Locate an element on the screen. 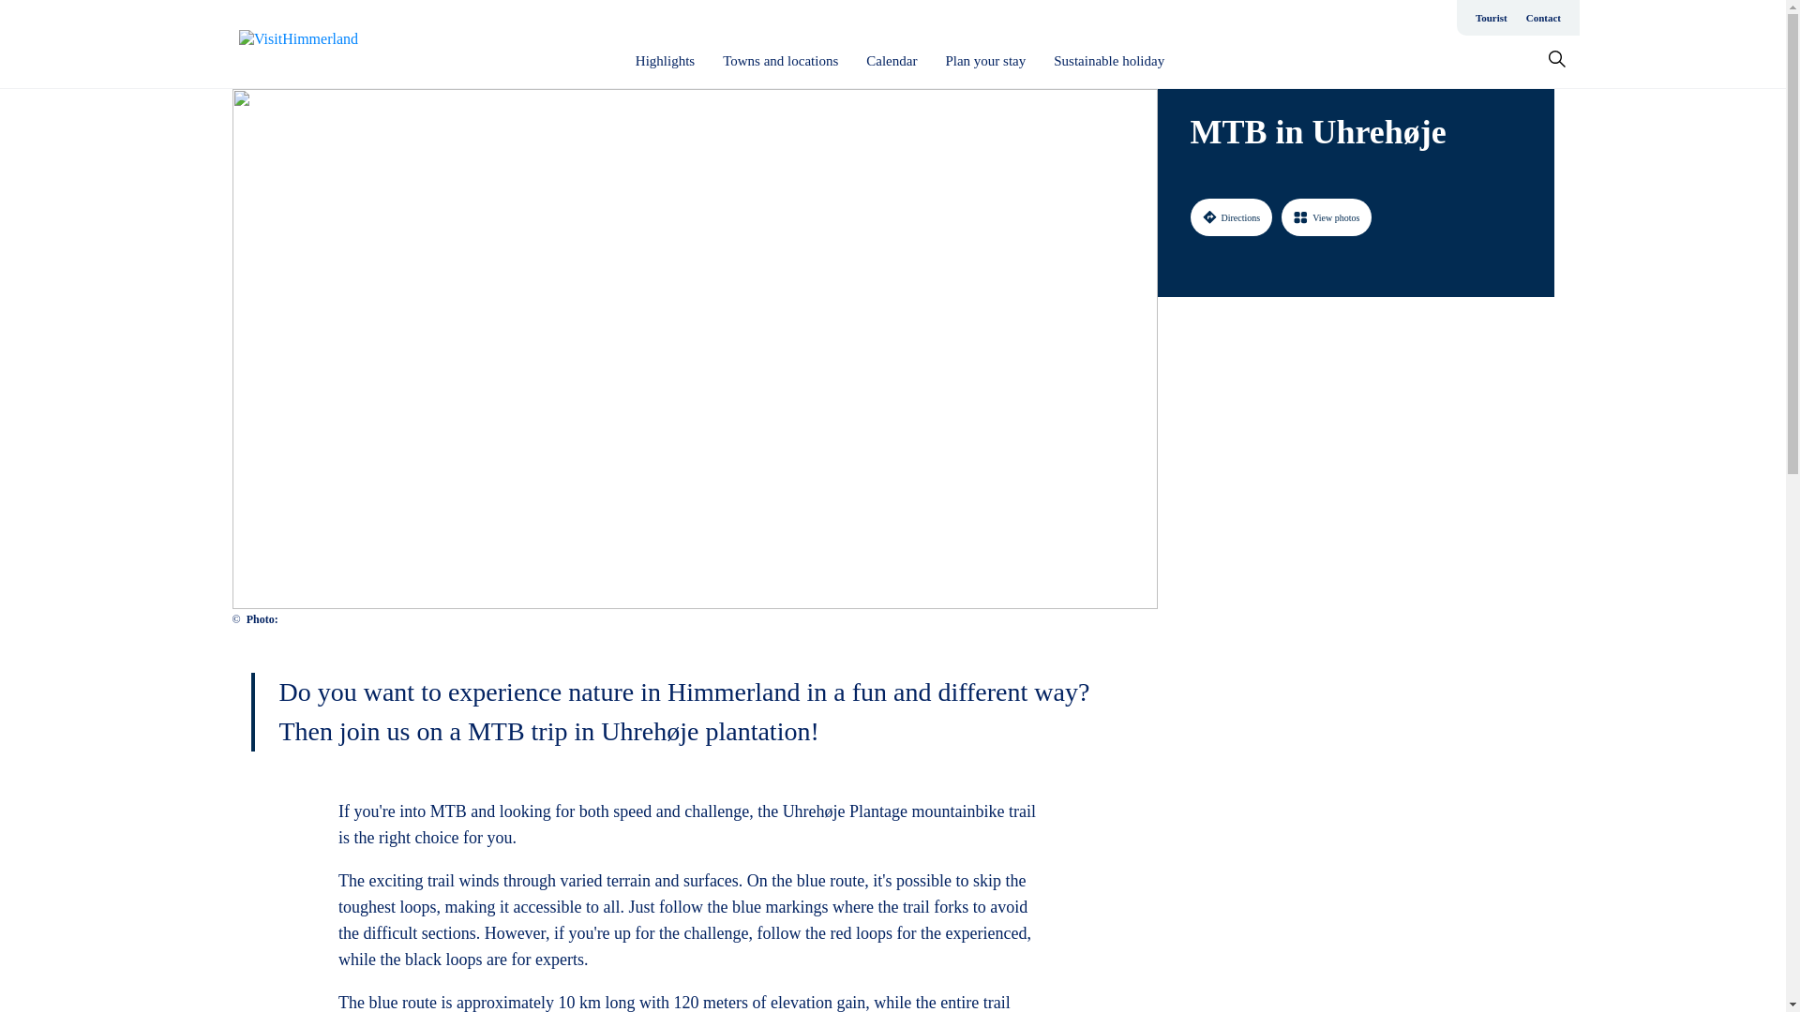 The image size is (1800, 1012). Calendar is located at coordinates (891, 61).